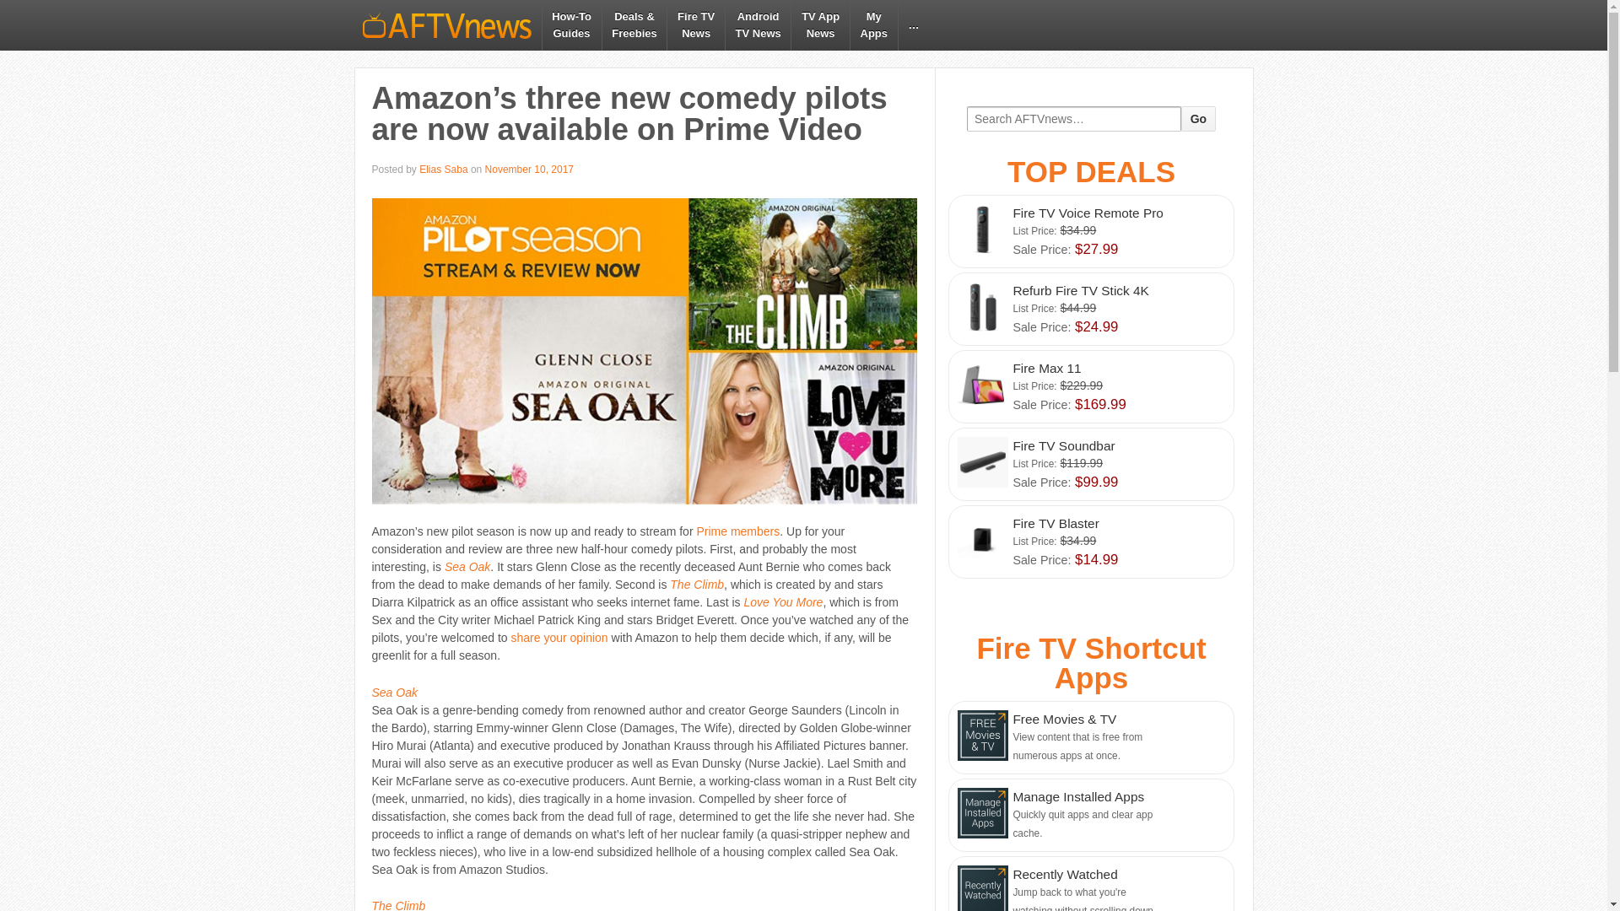 The height and width of the screenshot is (911, 1620). Describe the element at coordinates (570, 25) in the screenshot. I see `Sea Oak` at that location.